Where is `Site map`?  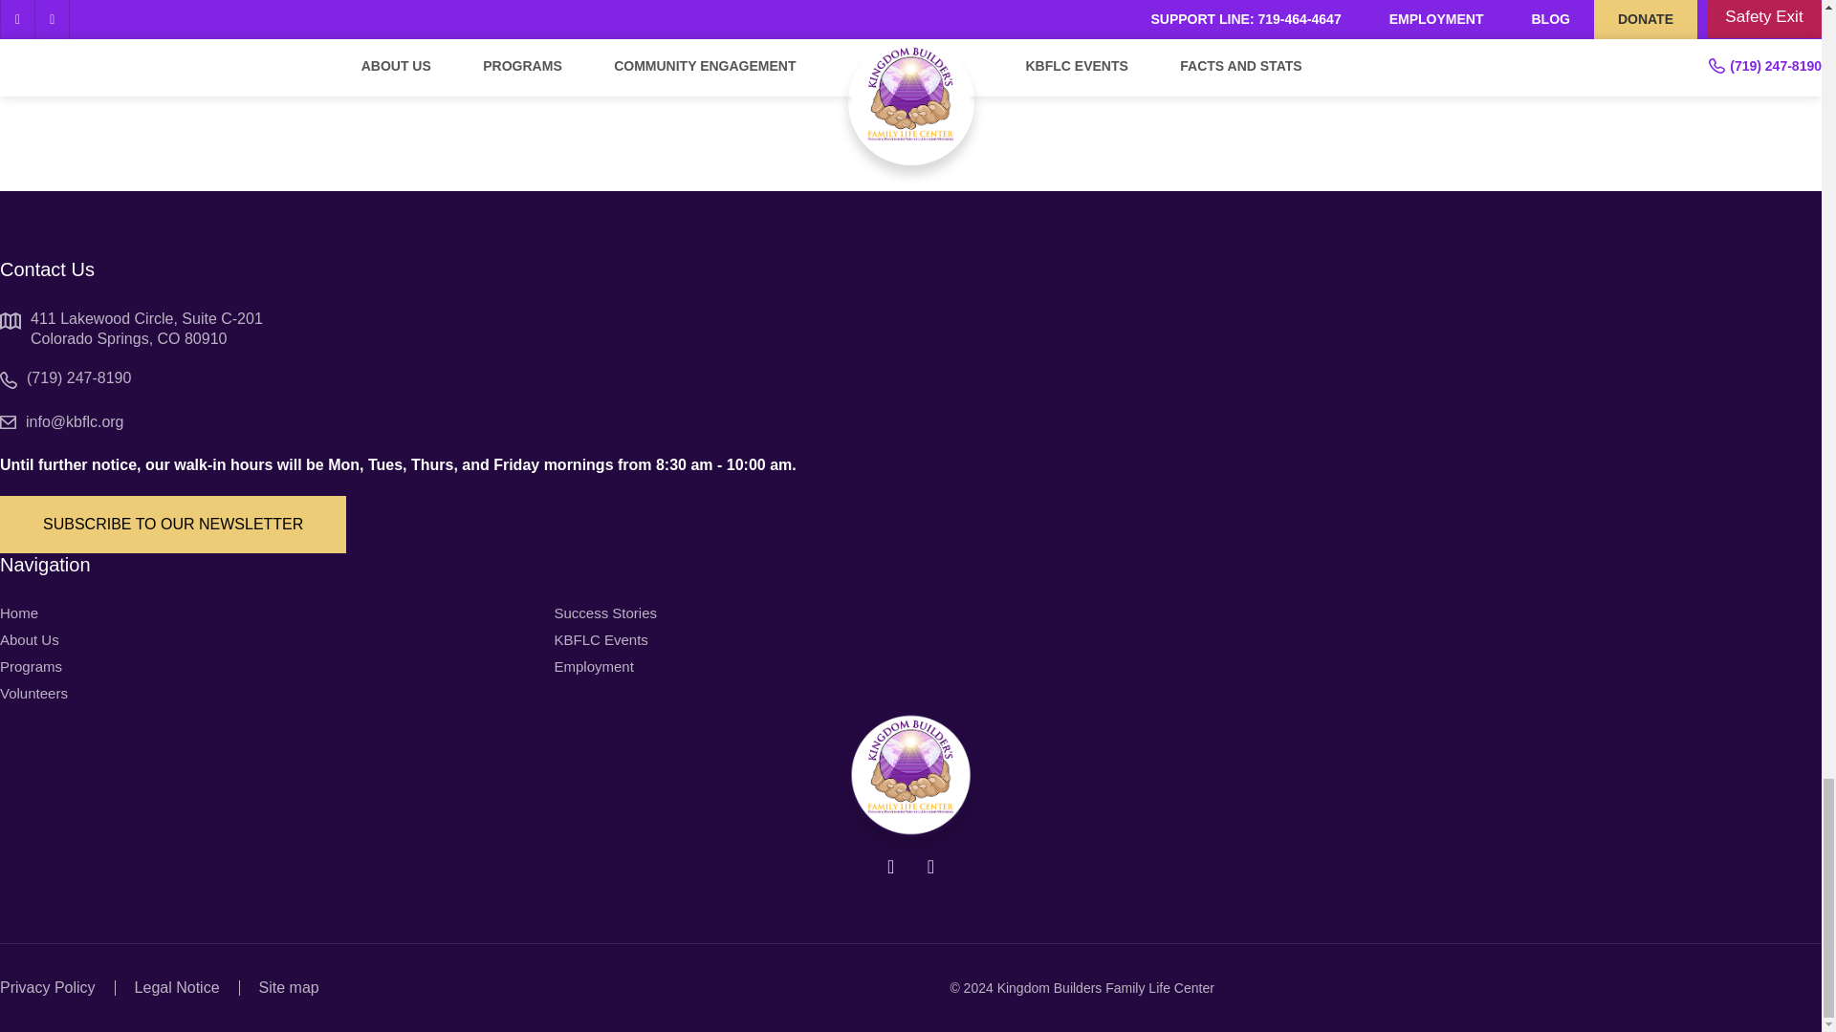
Site map is located at coordinates (289, 987).